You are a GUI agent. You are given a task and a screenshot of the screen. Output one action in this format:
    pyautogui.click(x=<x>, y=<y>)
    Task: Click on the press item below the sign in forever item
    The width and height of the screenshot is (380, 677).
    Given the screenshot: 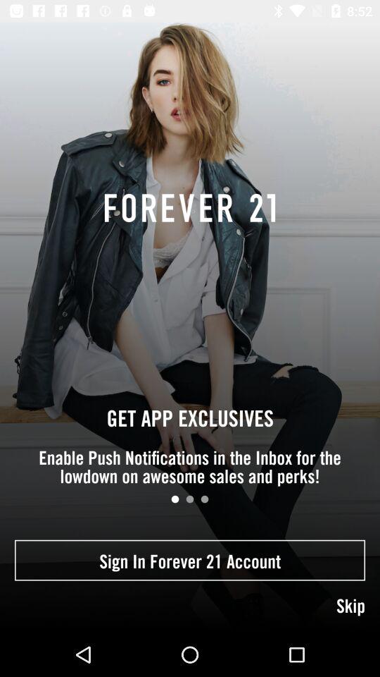 What is the action you would take?
    pyautogui.click(x=190, y=606)
    